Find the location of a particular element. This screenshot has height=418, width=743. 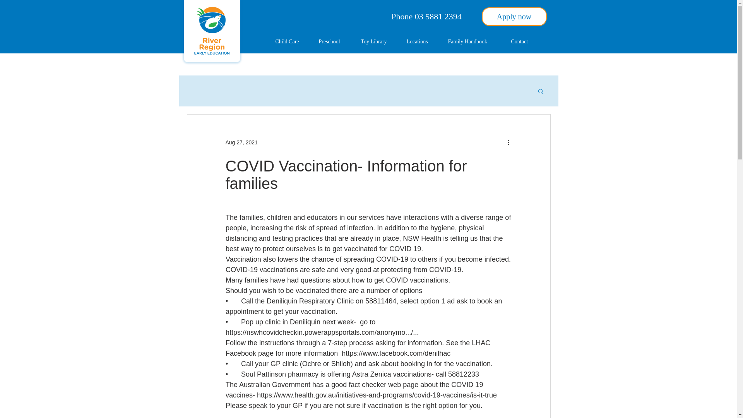

Apply now is located at coordinates (514, 16).